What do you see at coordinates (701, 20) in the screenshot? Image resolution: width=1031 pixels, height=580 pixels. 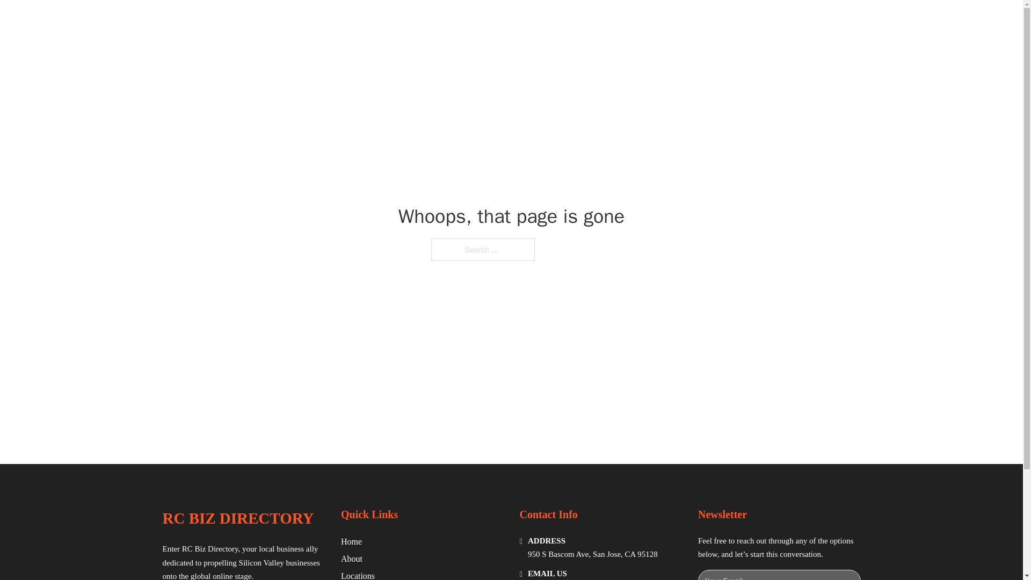 I see `LOCATIONS` at bounding box center [701, 20].